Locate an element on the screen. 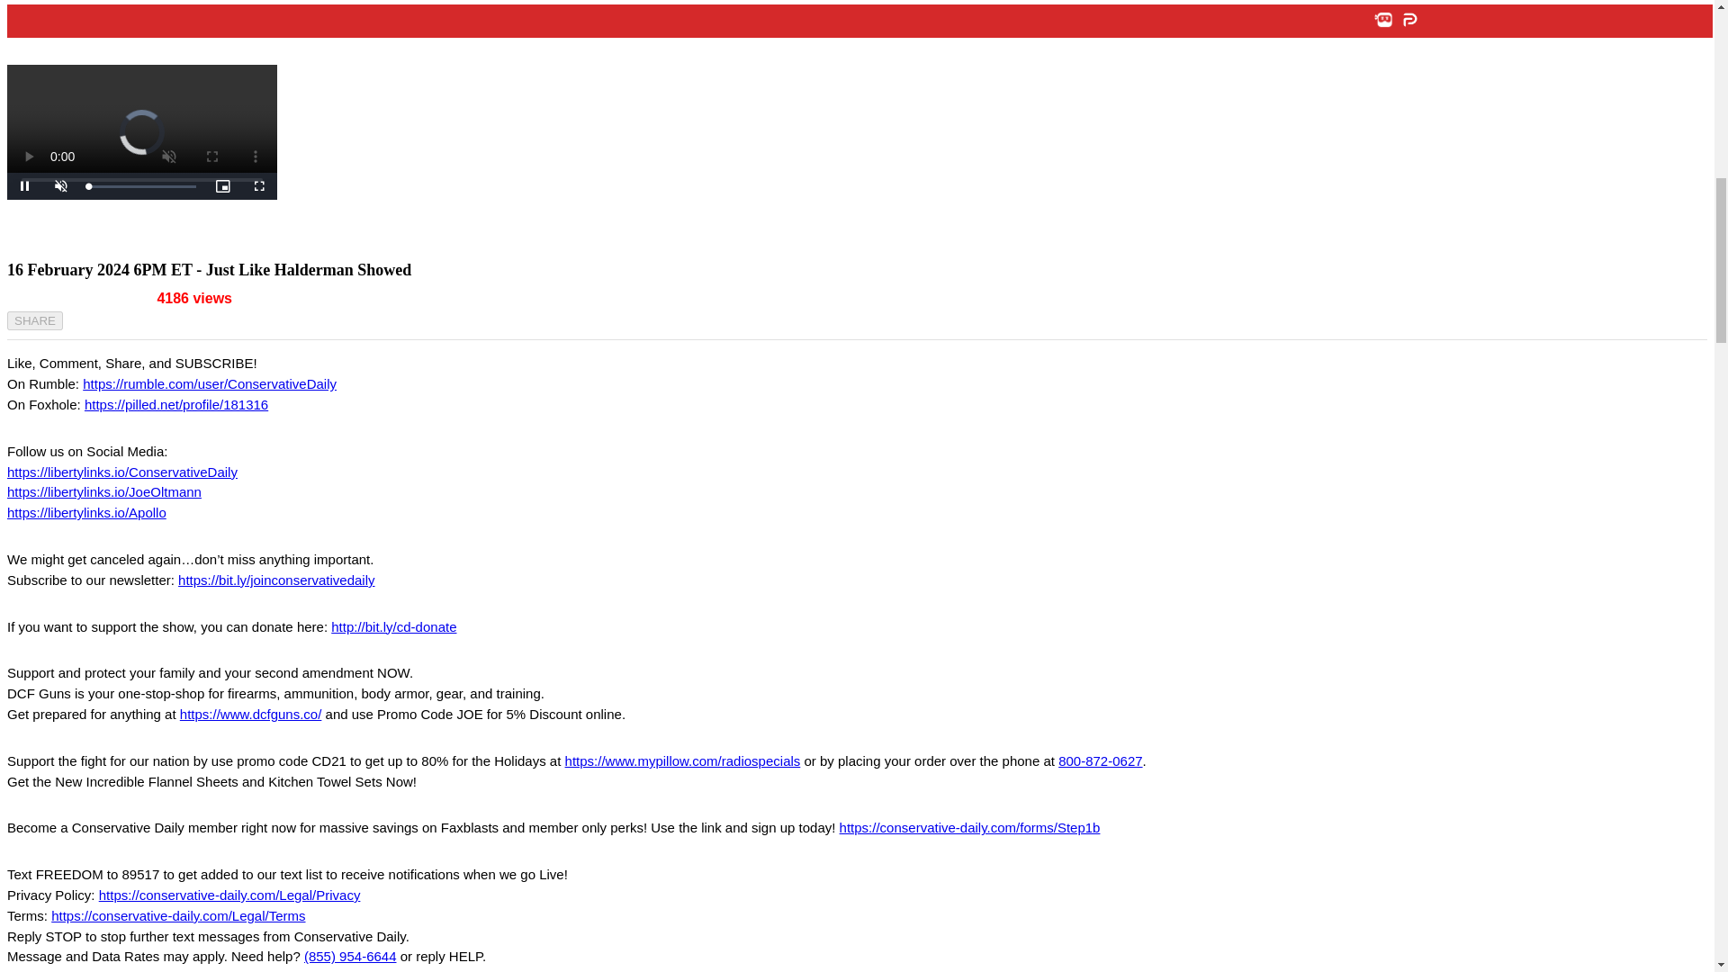 The width and height of the screenshot is (1728, 972). SHARE is located at coordinates (34, 320).